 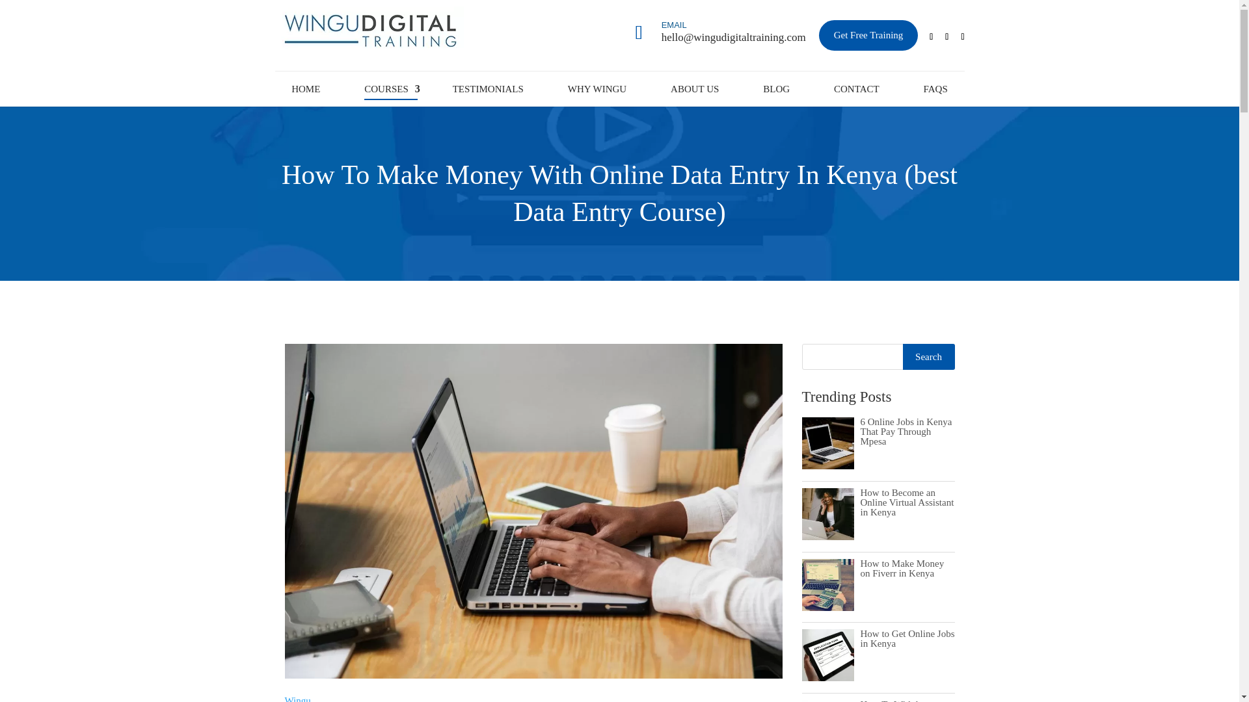 I want to click on Search, so click(x=929, y=357).